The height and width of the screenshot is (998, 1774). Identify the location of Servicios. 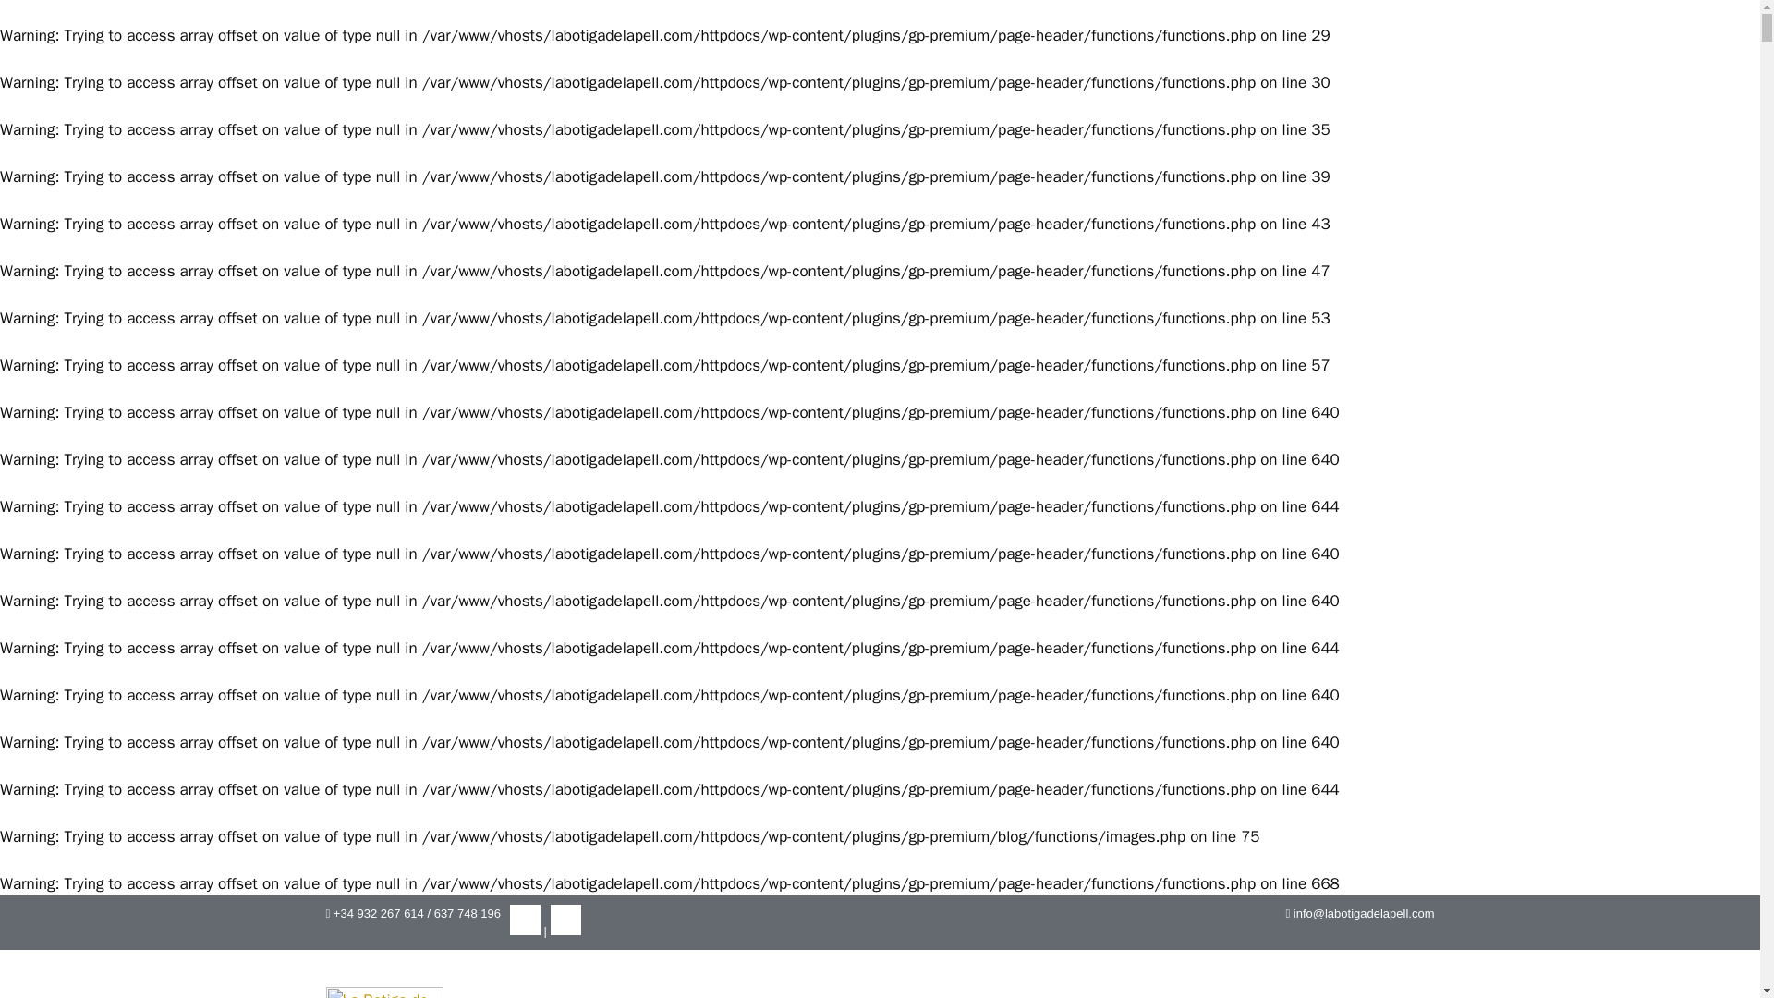
(1129, 992).